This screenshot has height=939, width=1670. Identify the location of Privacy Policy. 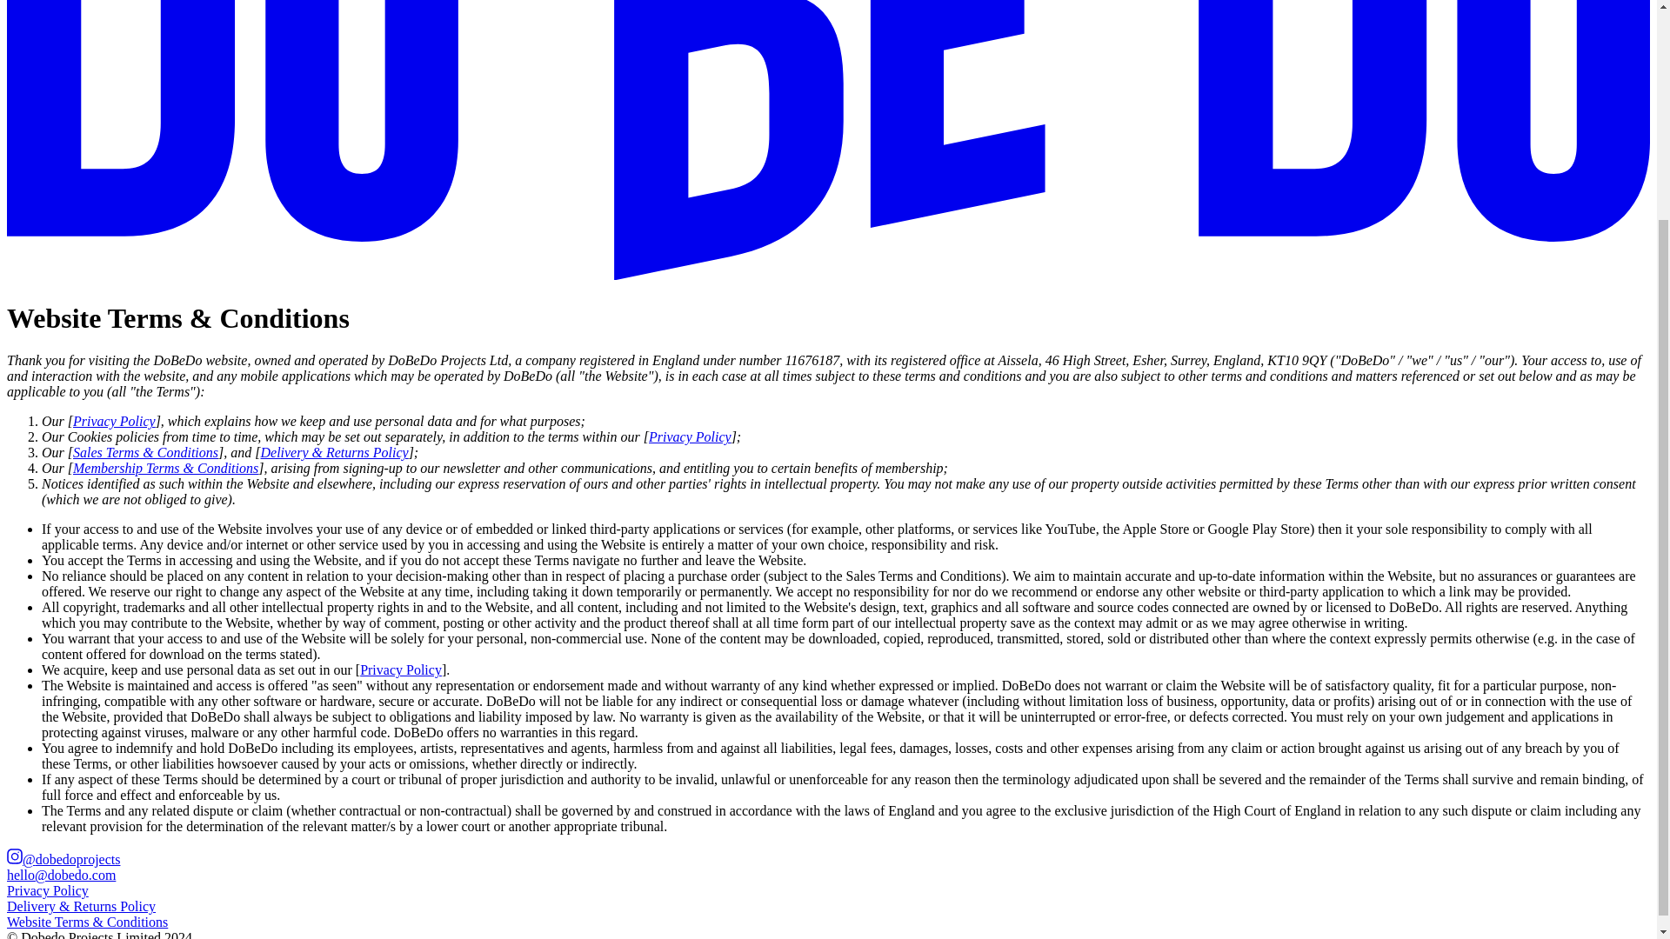
(114, 421).